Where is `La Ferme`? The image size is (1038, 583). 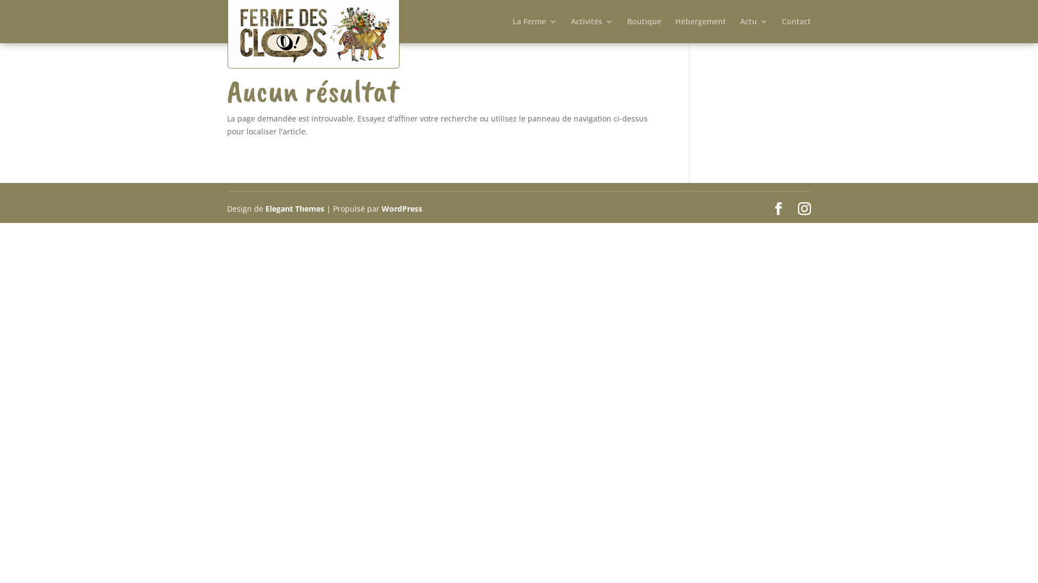 La Ferme is located at coordinates (535, 30).